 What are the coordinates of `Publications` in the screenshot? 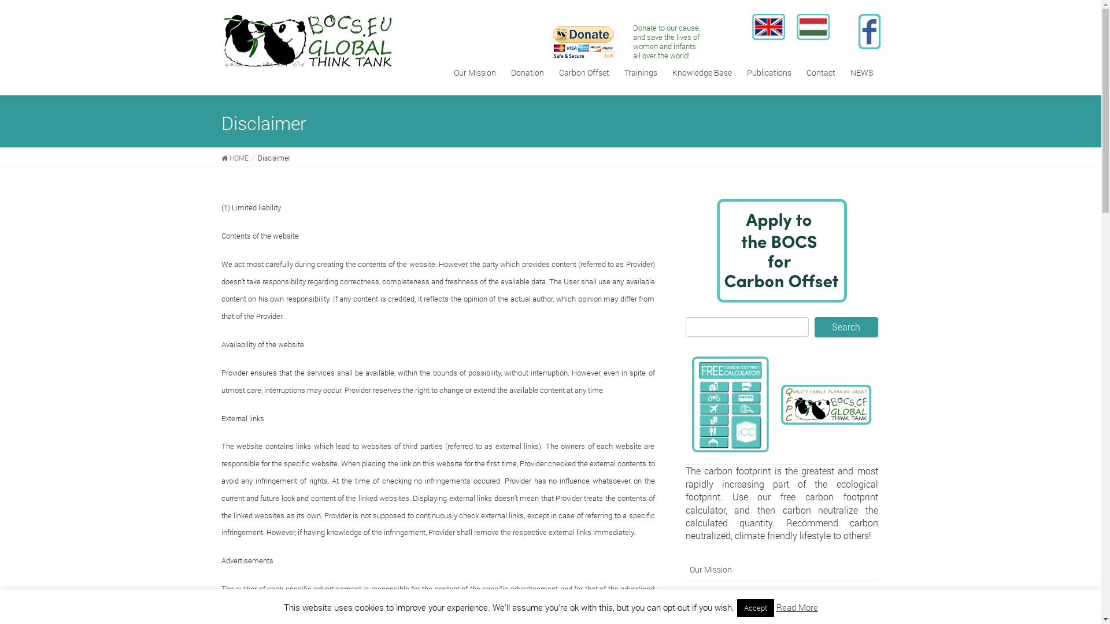 It's located at (769, 73).